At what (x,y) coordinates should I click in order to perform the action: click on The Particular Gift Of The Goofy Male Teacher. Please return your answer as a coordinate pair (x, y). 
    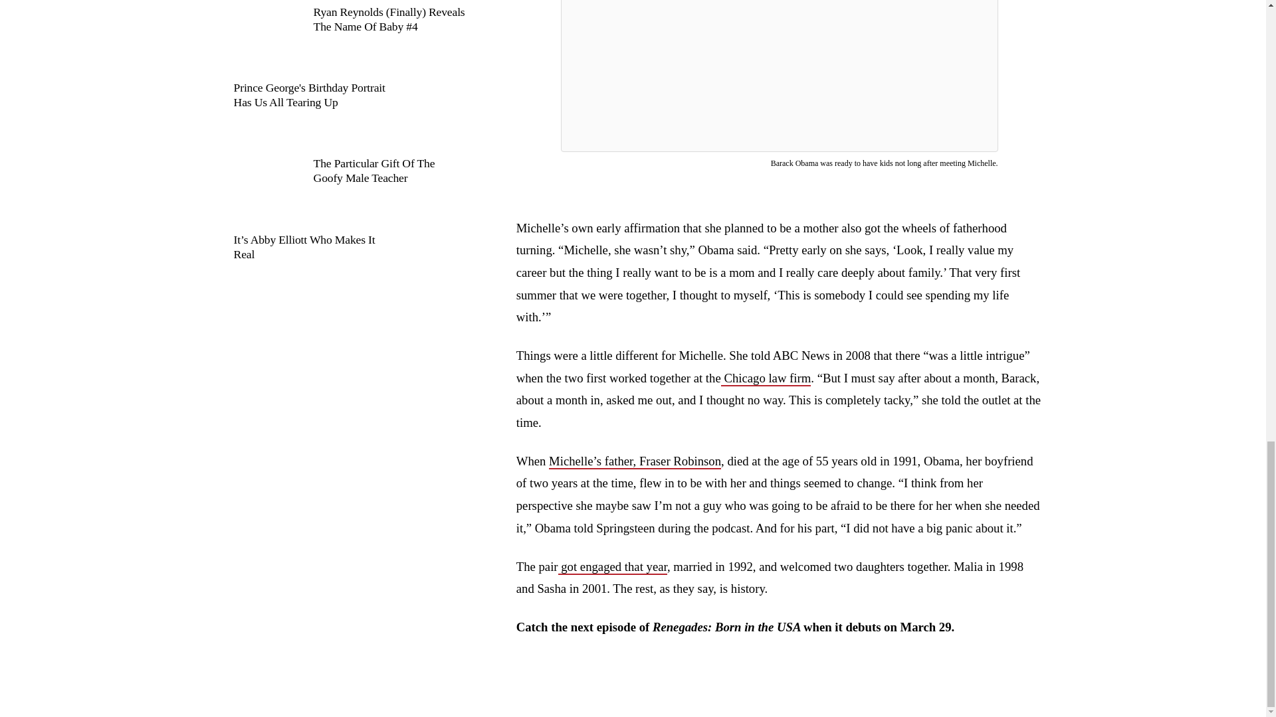
    Looking at the image, I should click on (350, 187).